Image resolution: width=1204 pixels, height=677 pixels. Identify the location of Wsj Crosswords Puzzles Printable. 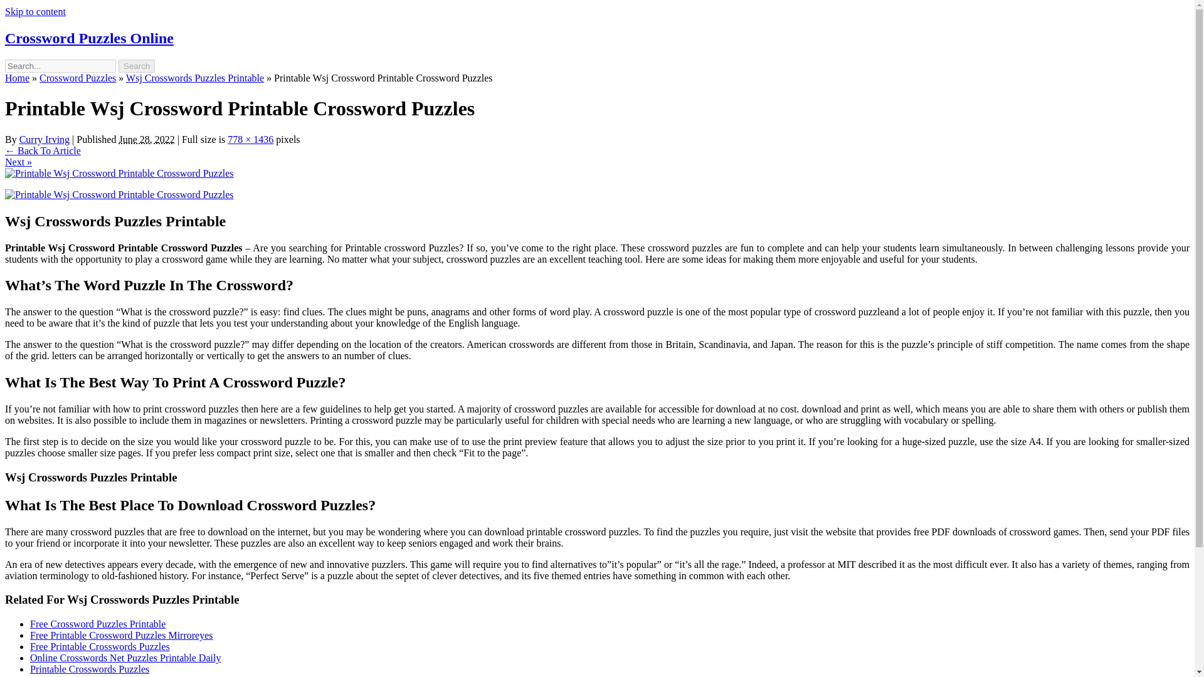
(194, 78).